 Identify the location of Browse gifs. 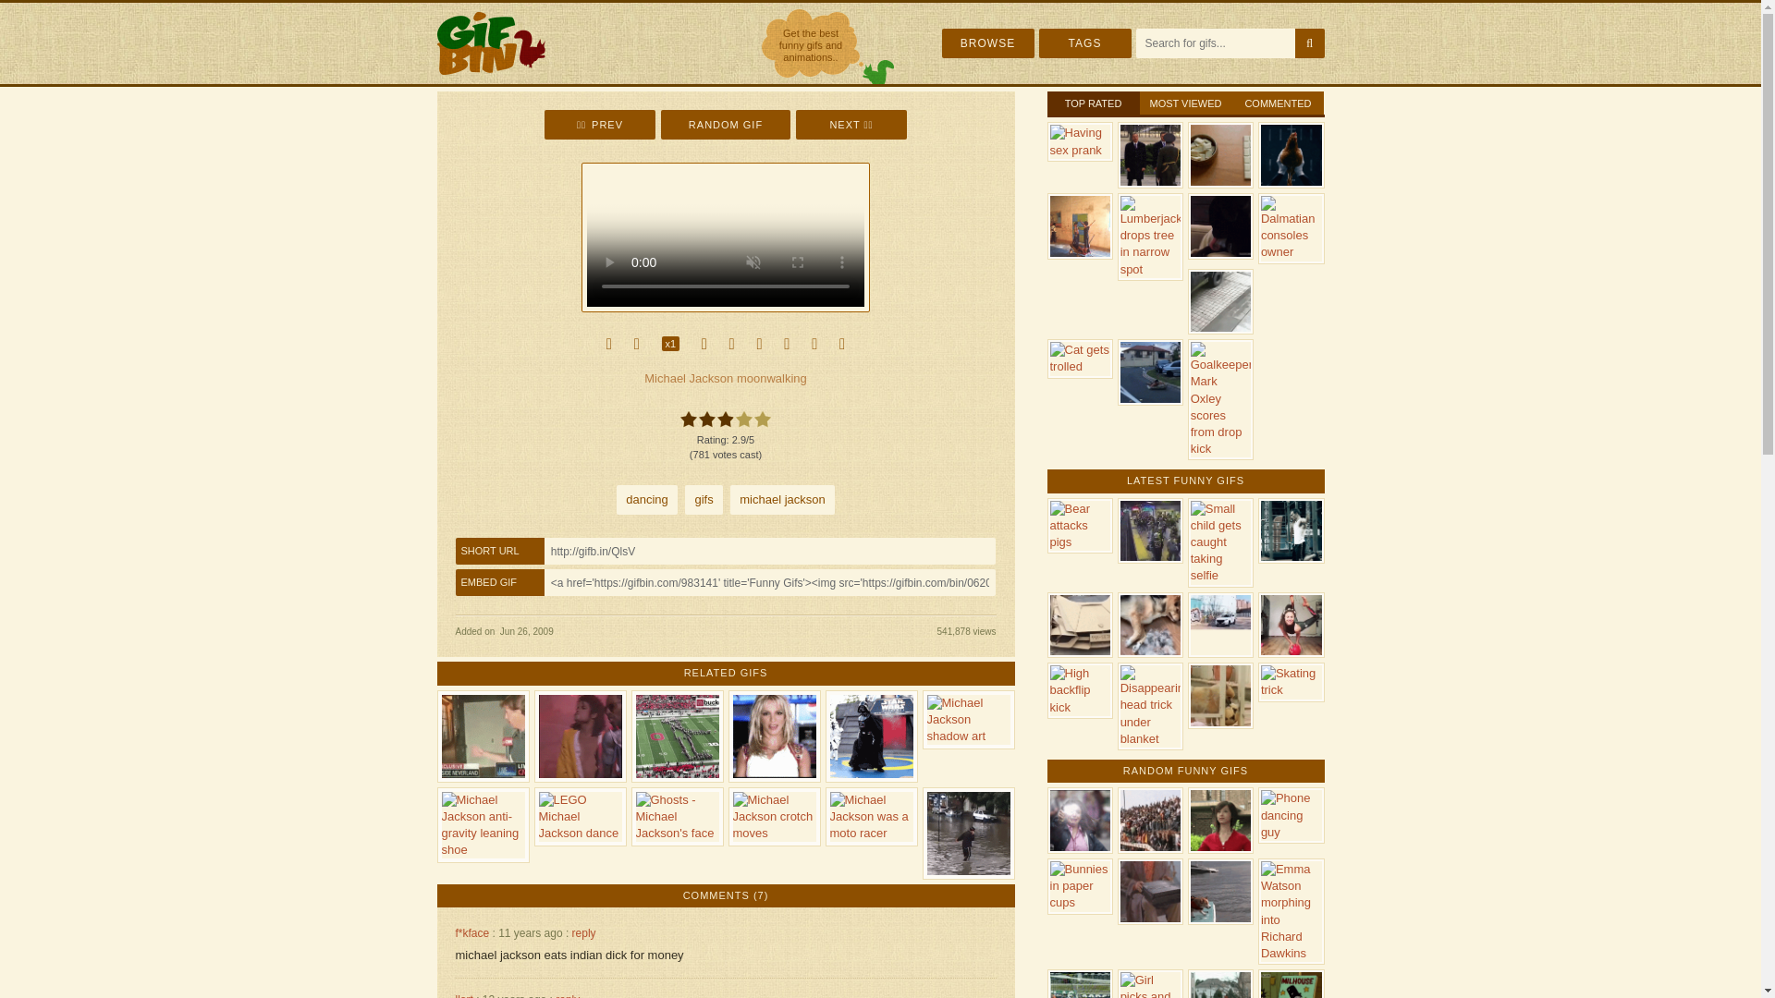
(986, 43).